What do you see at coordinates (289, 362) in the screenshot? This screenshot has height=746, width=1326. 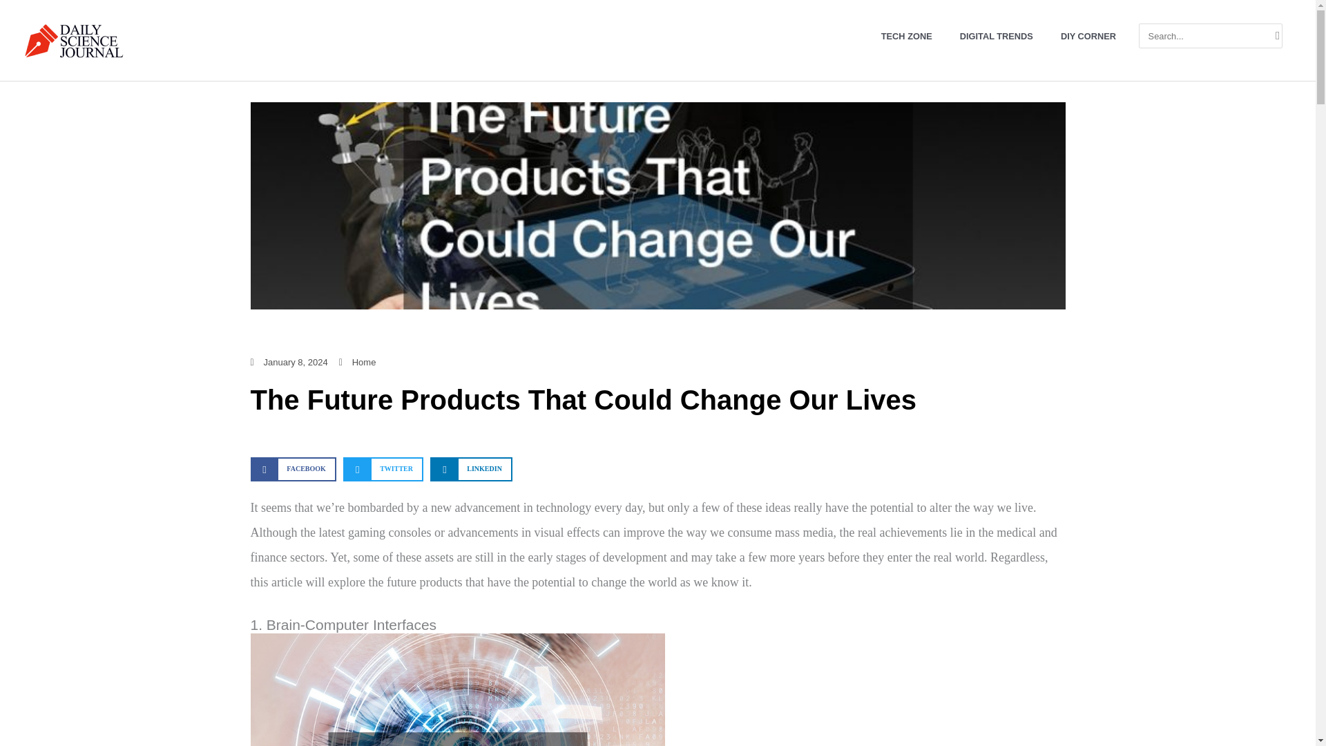 I see `January 8, 2024` at bounding box center [289, 362].